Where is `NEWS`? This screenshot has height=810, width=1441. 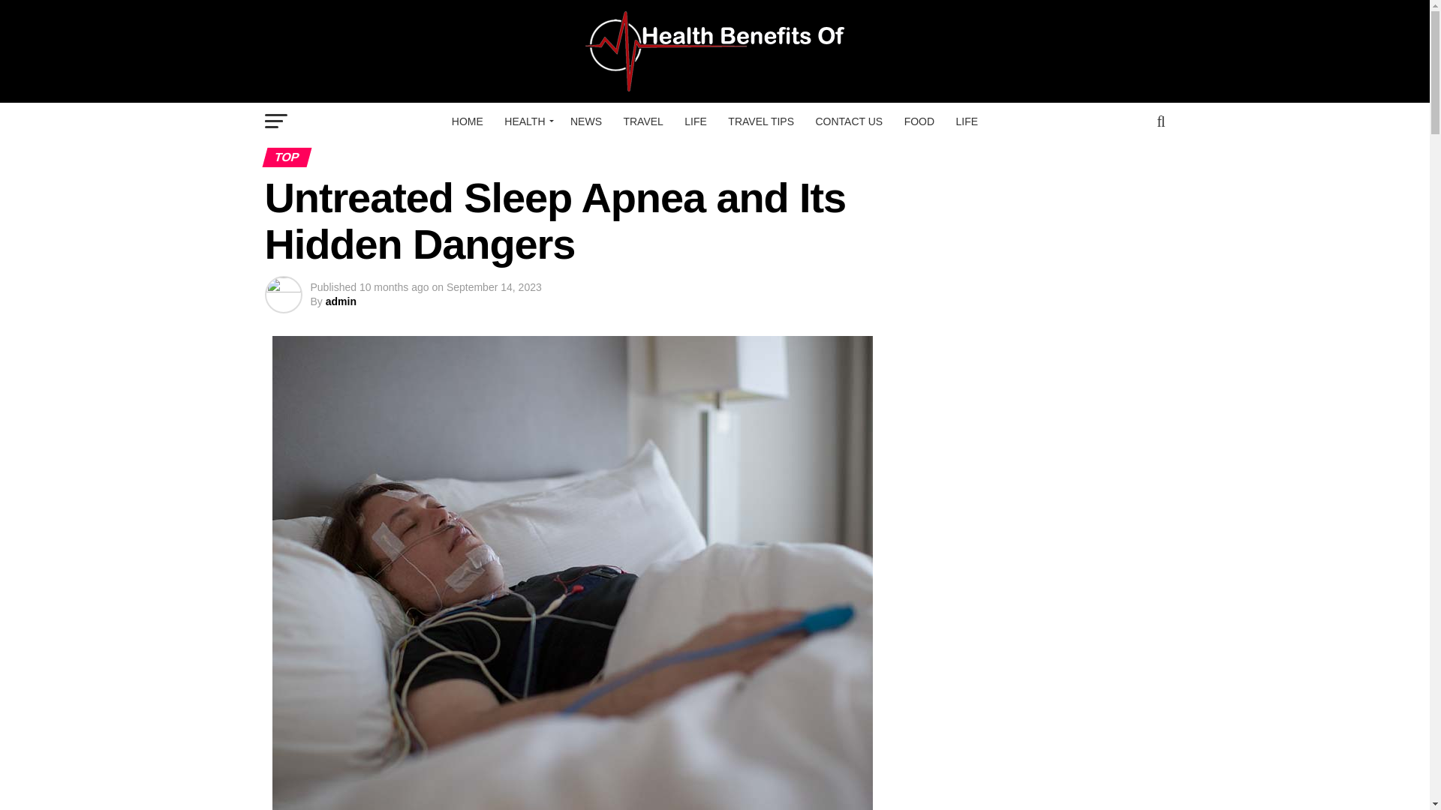
NEWS is located at coordinates (586, 121).